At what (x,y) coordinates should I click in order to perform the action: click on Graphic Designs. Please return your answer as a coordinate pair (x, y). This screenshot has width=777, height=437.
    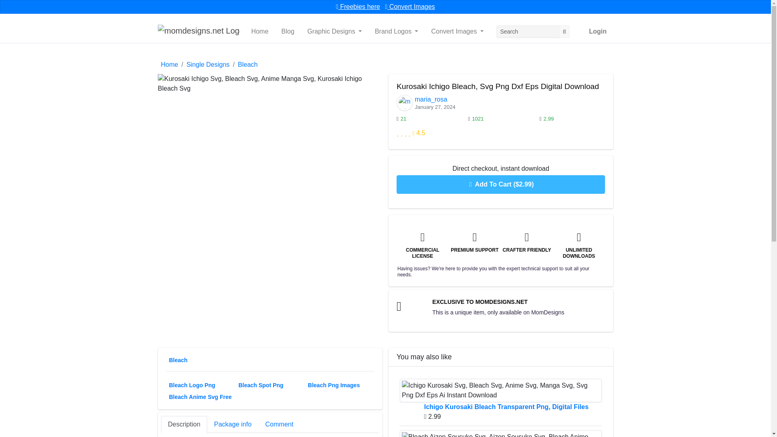
    Looking at the image, I should click on (334, 32).